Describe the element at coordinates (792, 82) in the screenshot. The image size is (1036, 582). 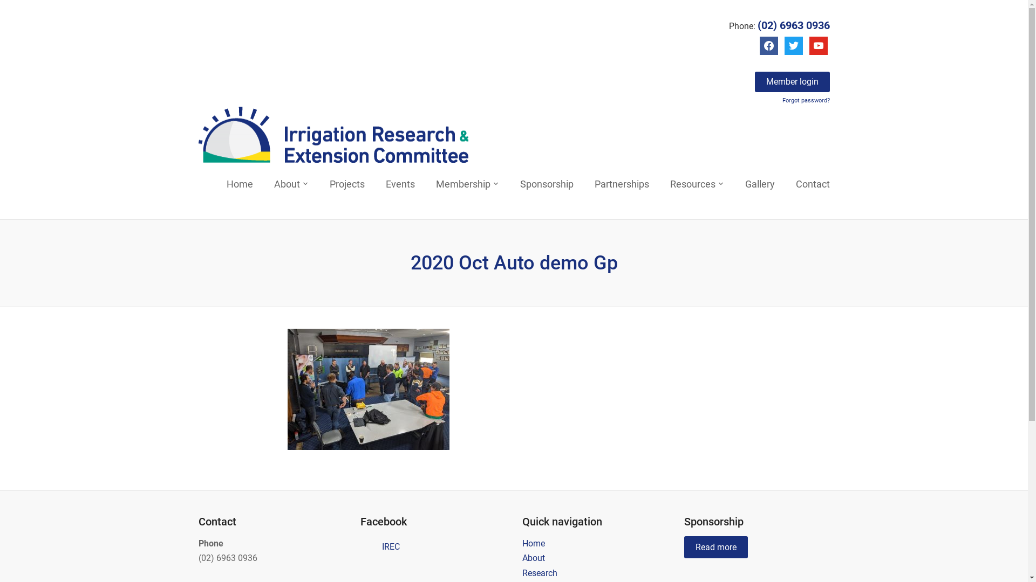
I see `Member login` at that location.